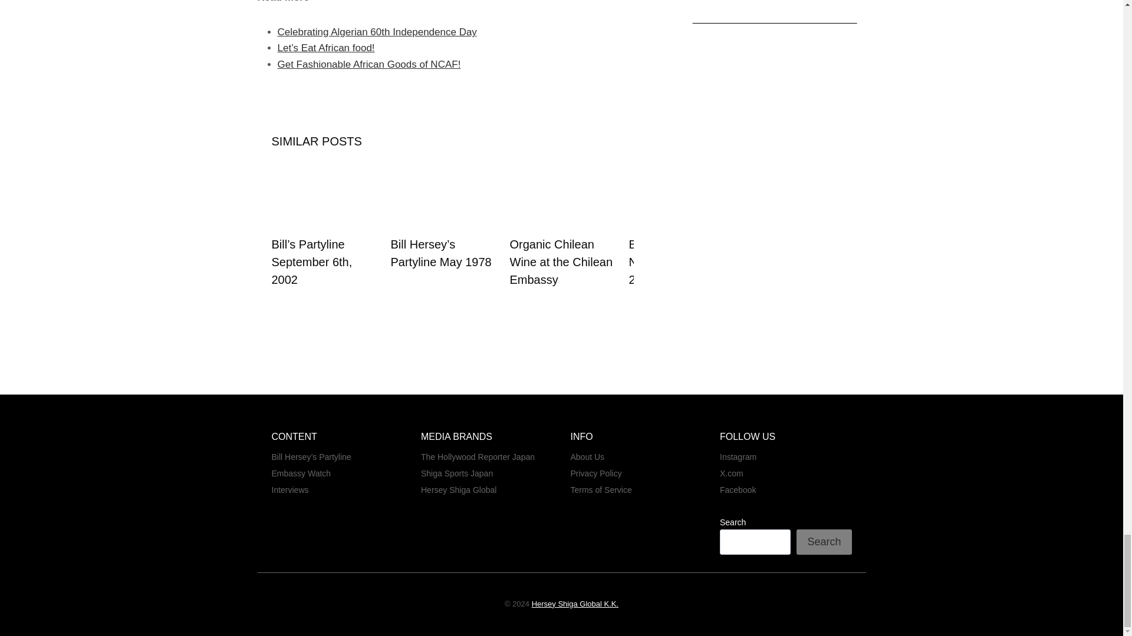  I want to click on Organic Chilean Wine at the Chilean Embassy, so click(561, 261).